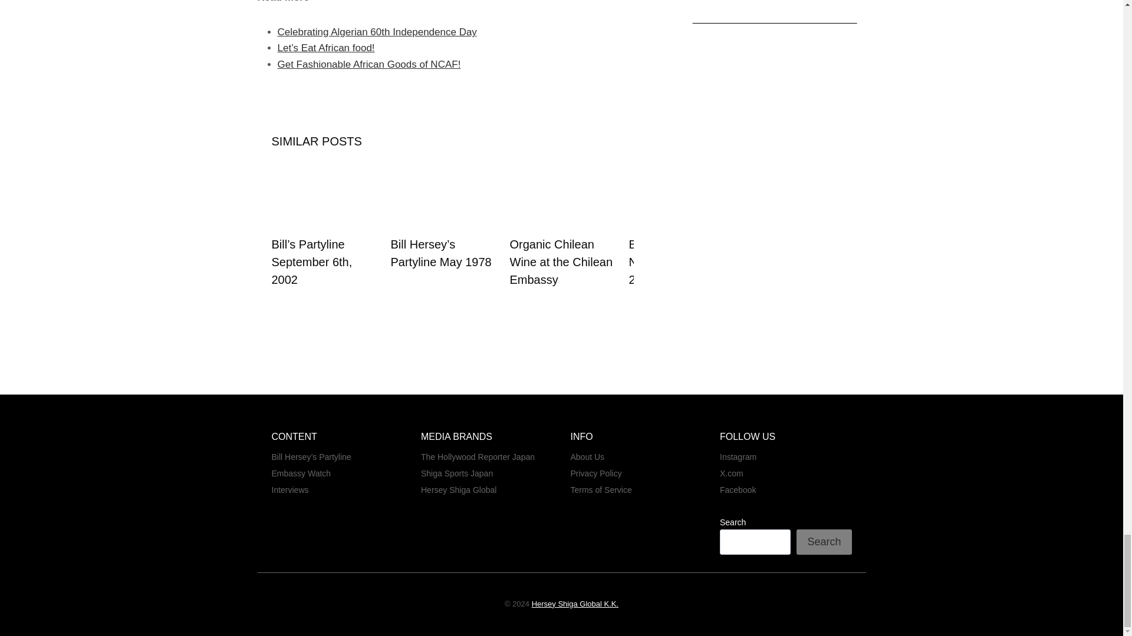  I want to click on Organic Chilean Wine at the Chilean Embassy, so click(561, 261).